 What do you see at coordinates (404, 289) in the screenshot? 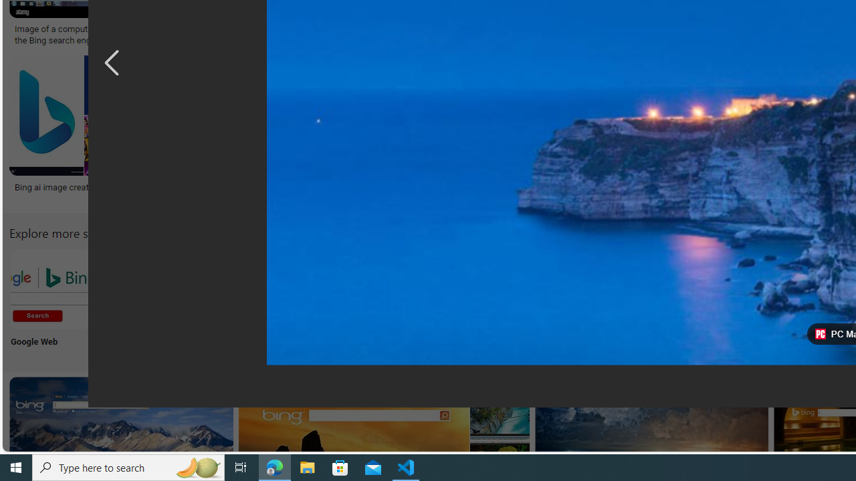
I see `Bing Search Dark Mode` at bounding box center [404, 289].